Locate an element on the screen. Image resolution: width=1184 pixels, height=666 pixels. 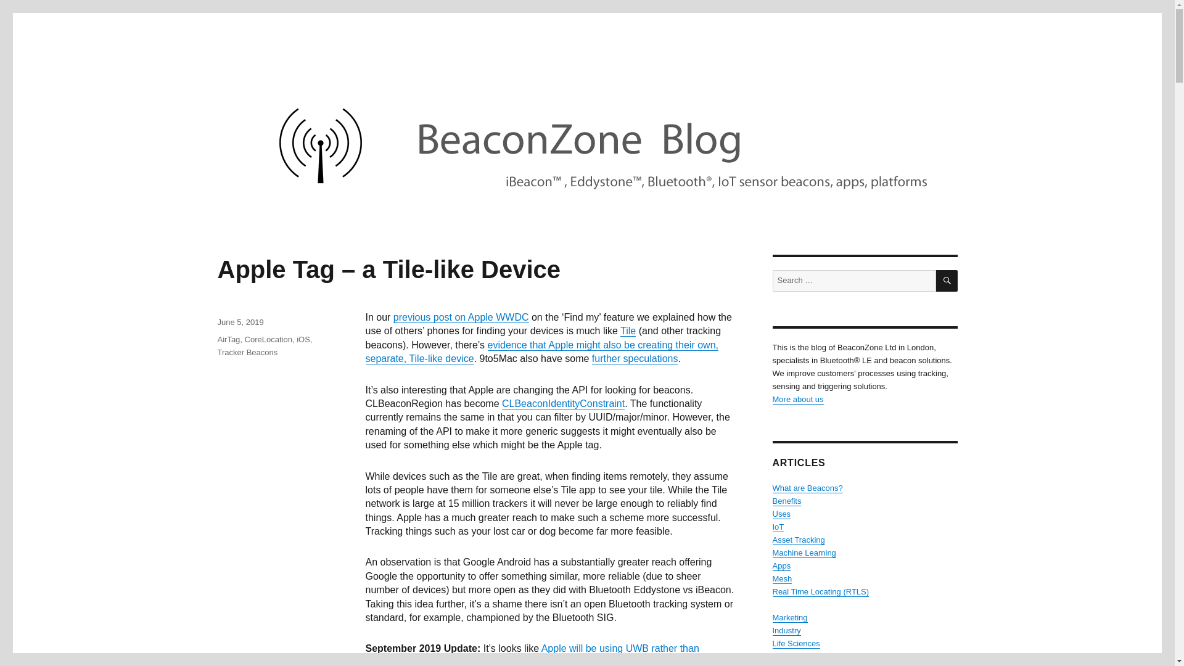
Tracker Beacons is located at coordinates (247, 351).